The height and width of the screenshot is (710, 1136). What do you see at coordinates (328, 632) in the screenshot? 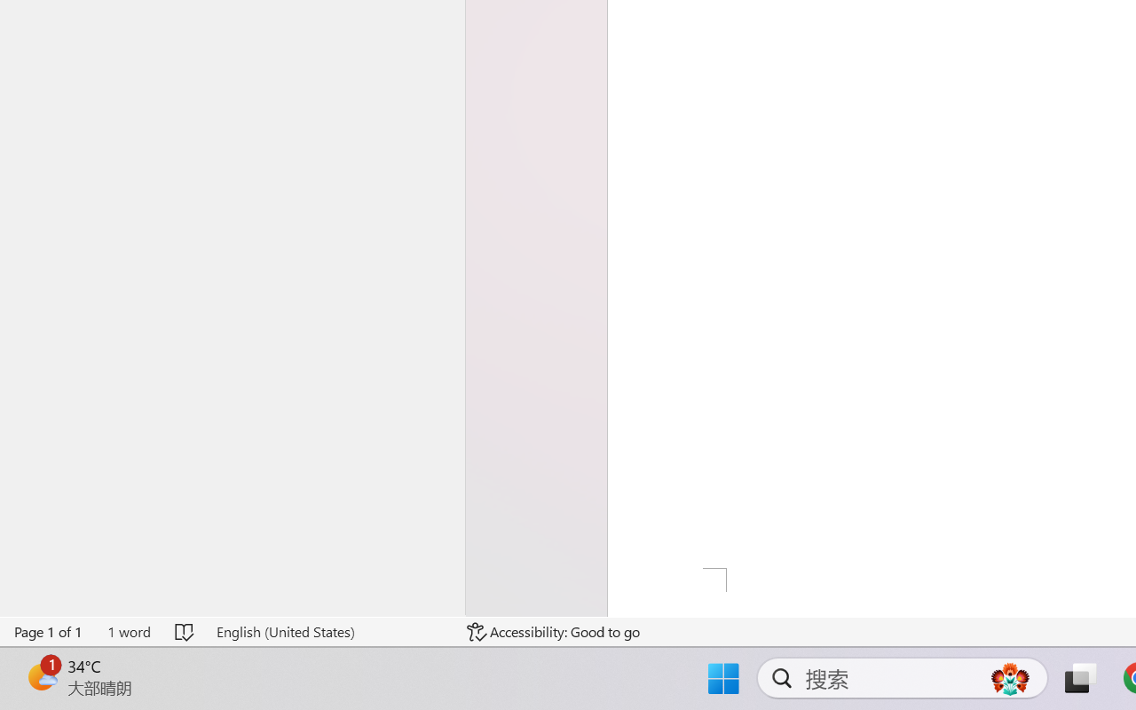
I see `Language English (United States)` at bounding box center [328, 632].